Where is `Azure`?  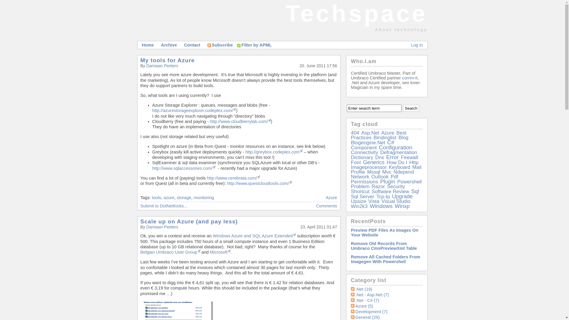 Azure is located at coordinates (331, 197).